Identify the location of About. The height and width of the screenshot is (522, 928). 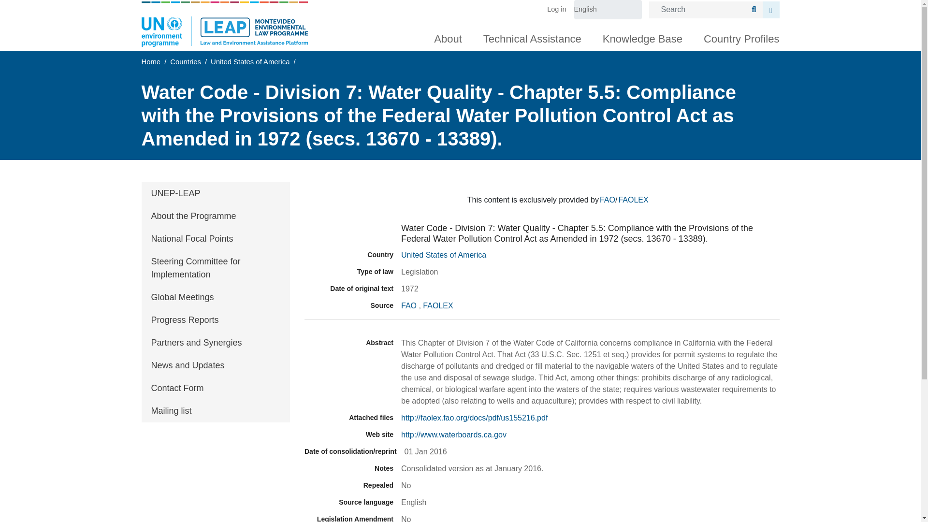
(448, 37).